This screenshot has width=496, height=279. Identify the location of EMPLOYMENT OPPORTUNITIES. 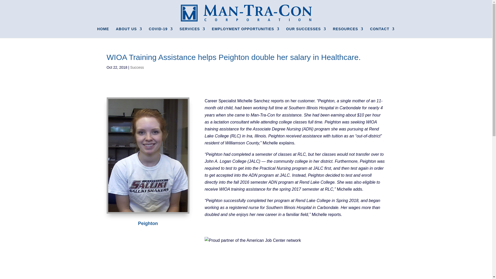
(245, 32).